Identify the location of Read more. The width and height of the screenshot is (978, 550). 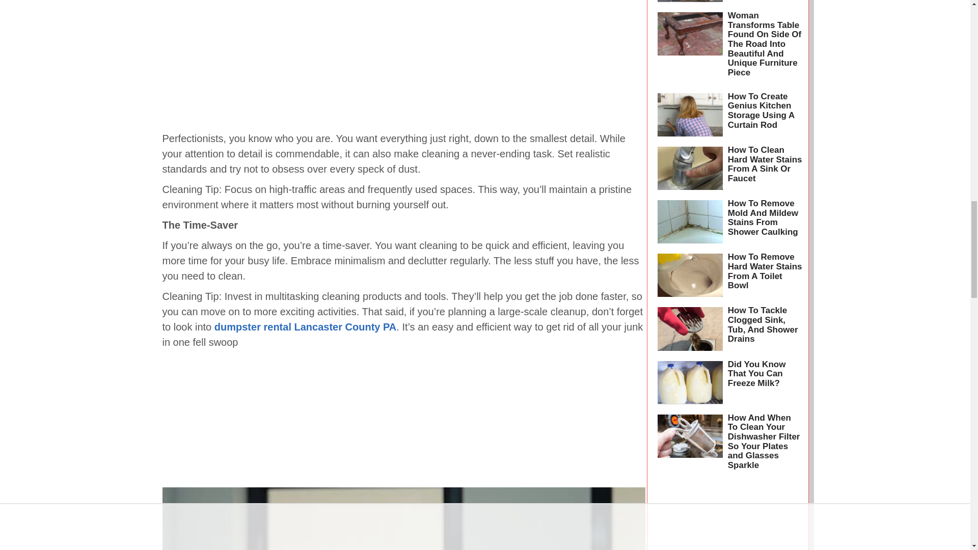
(690, 47).